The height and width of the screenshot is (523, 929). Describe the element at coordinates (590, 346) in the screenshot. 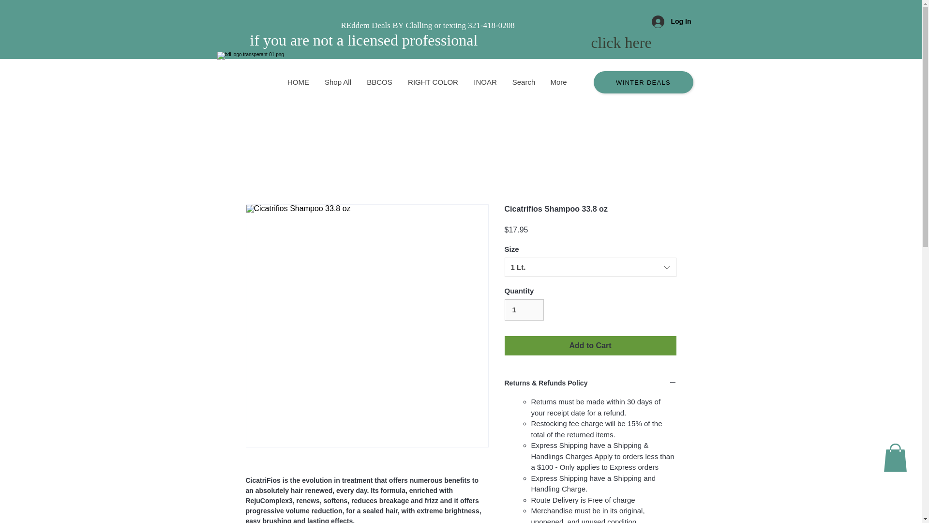

I see `Add to Cart` at that location.